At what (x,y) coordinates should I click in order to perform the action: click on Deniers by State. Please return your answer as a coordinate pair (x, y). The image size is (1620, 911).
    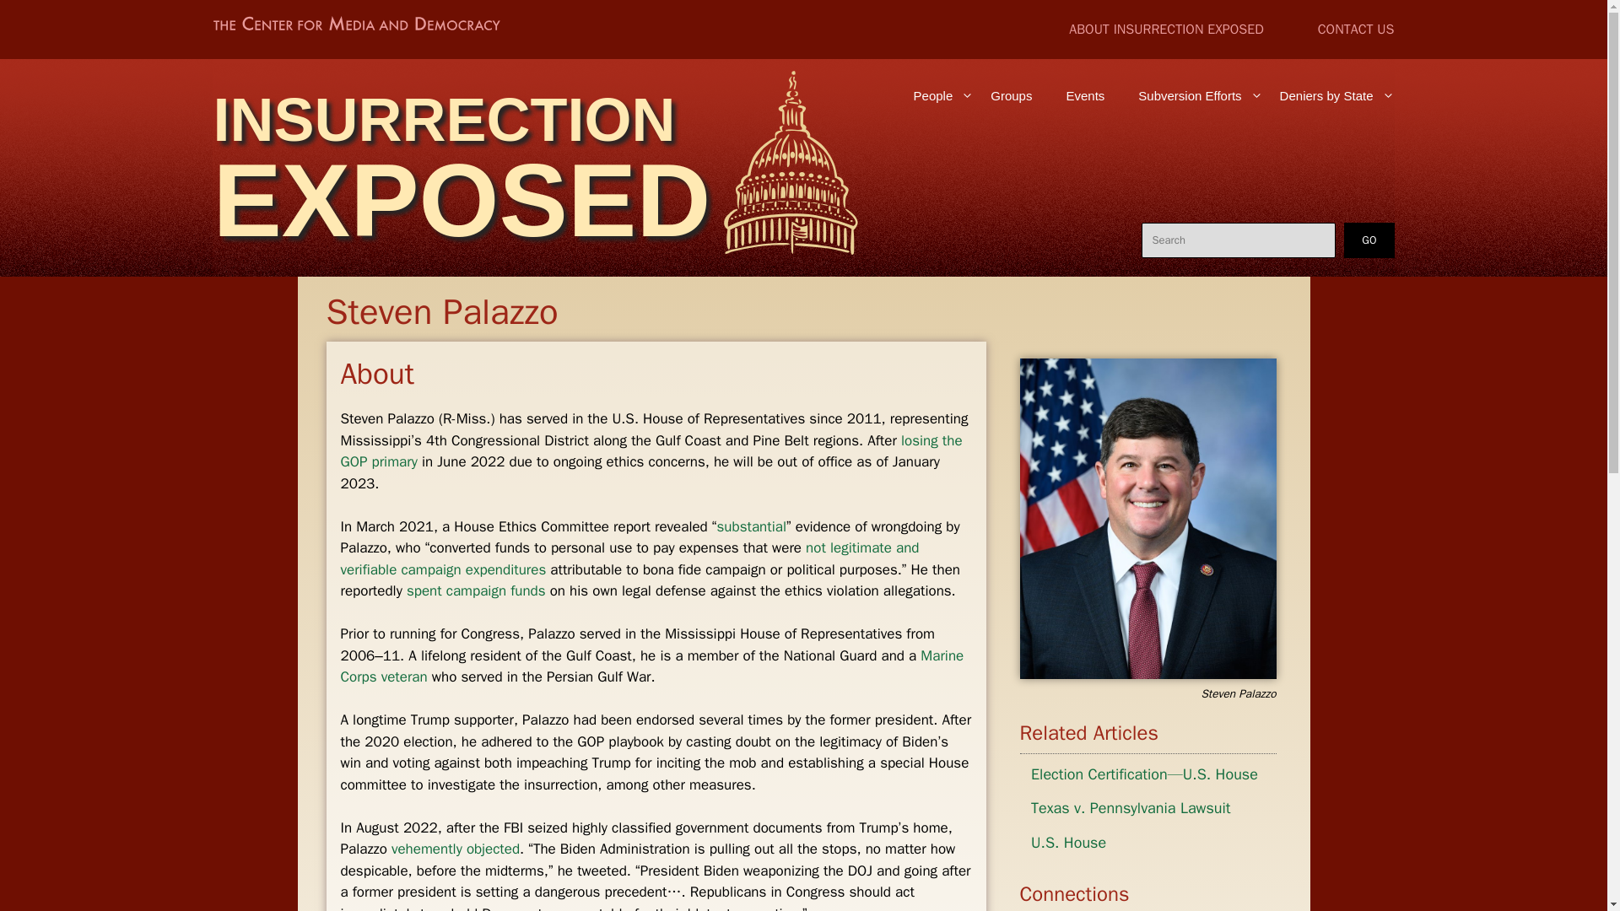
    Looking at the image, I should click on (1329, 96).